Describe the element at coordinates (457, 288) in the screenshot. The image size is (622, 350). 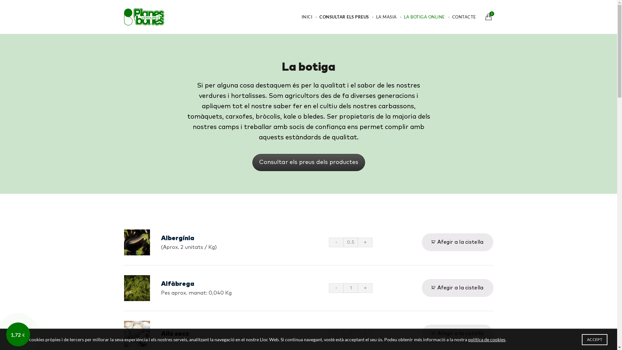
I see `Afegir a la cistella` at that location.